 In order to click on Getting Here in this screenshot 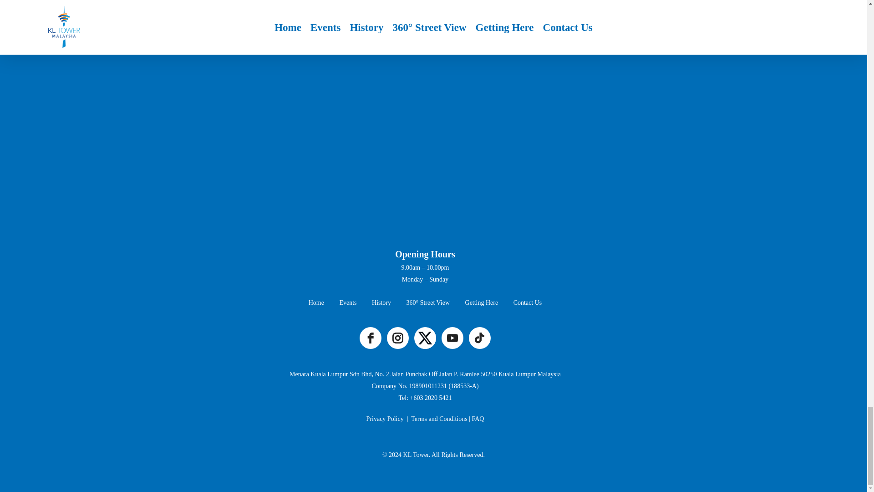, I will do `click(482, 303)`.